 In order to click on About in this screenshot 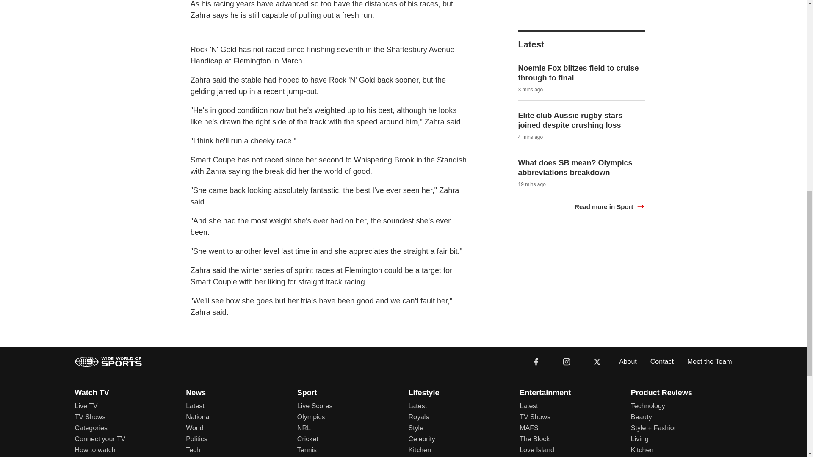, I will do `click(628, 361)`.